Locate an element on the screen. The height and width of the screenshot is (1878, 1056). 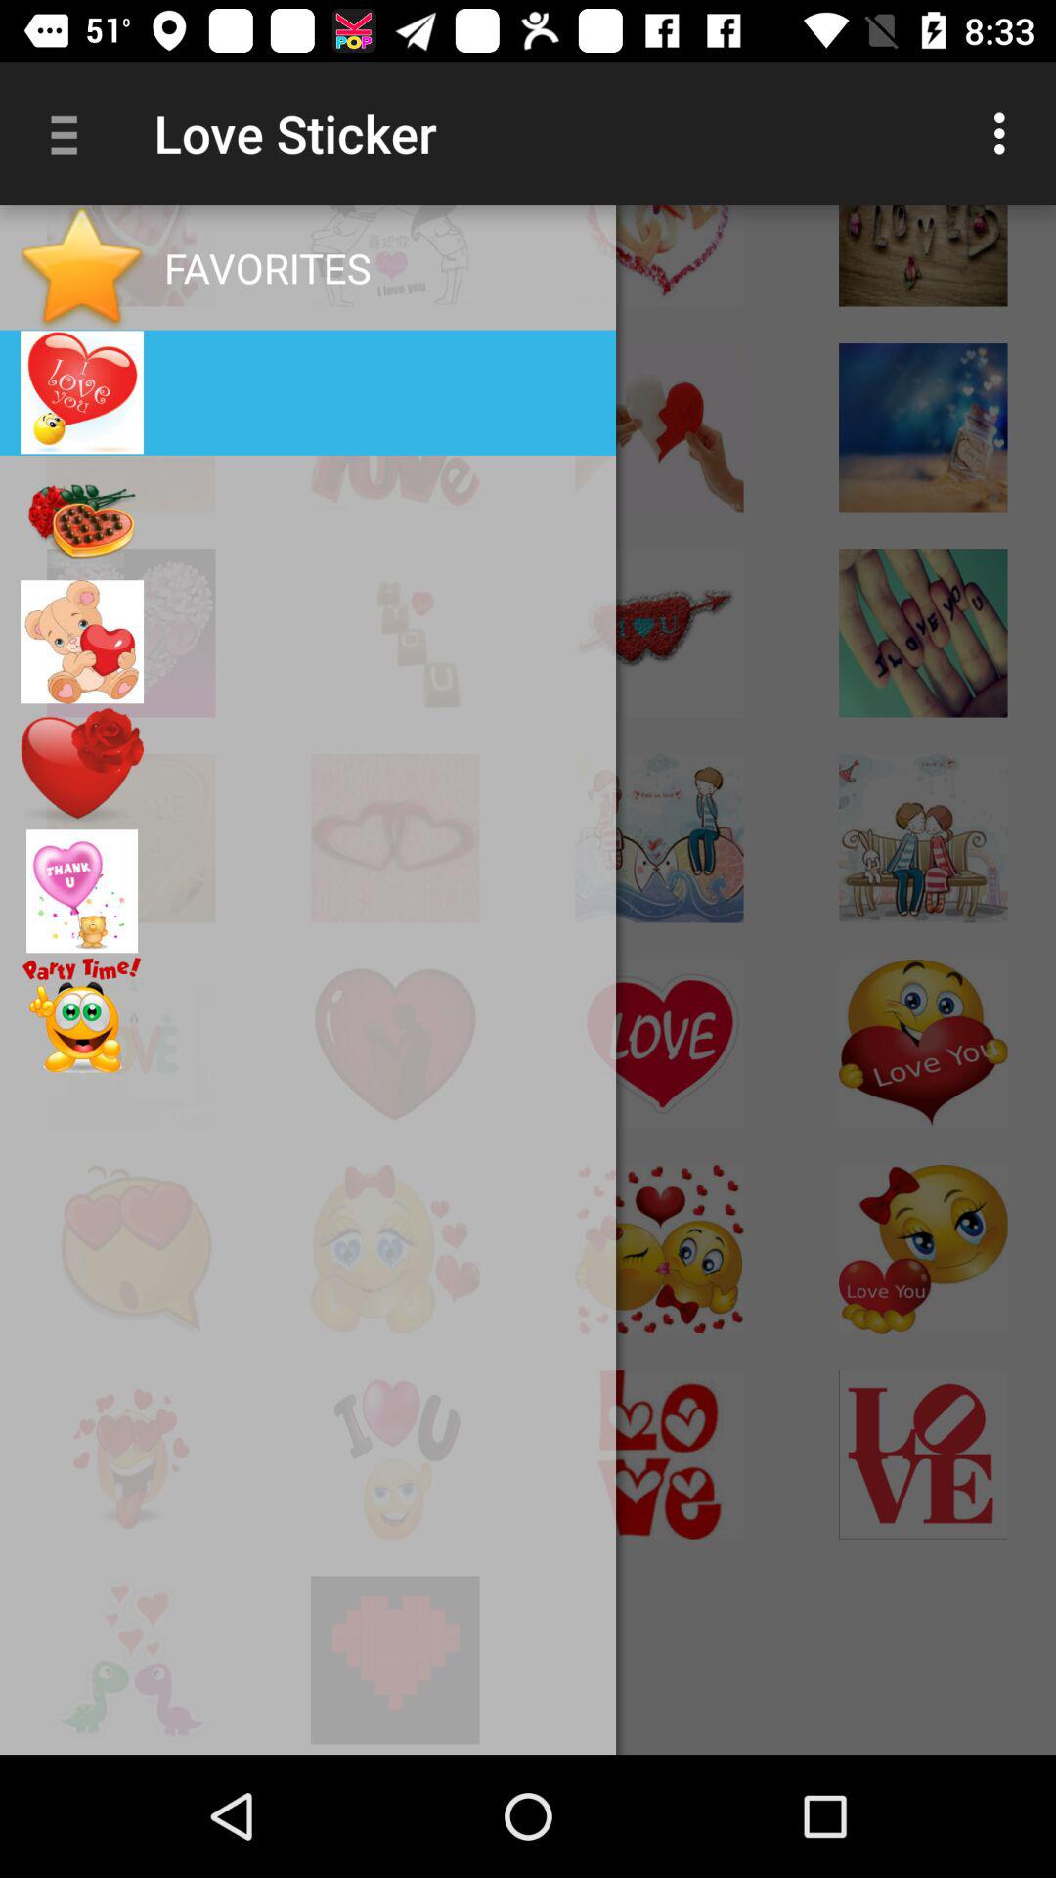
click on teddy bare image is located at coordinates (81, 642).